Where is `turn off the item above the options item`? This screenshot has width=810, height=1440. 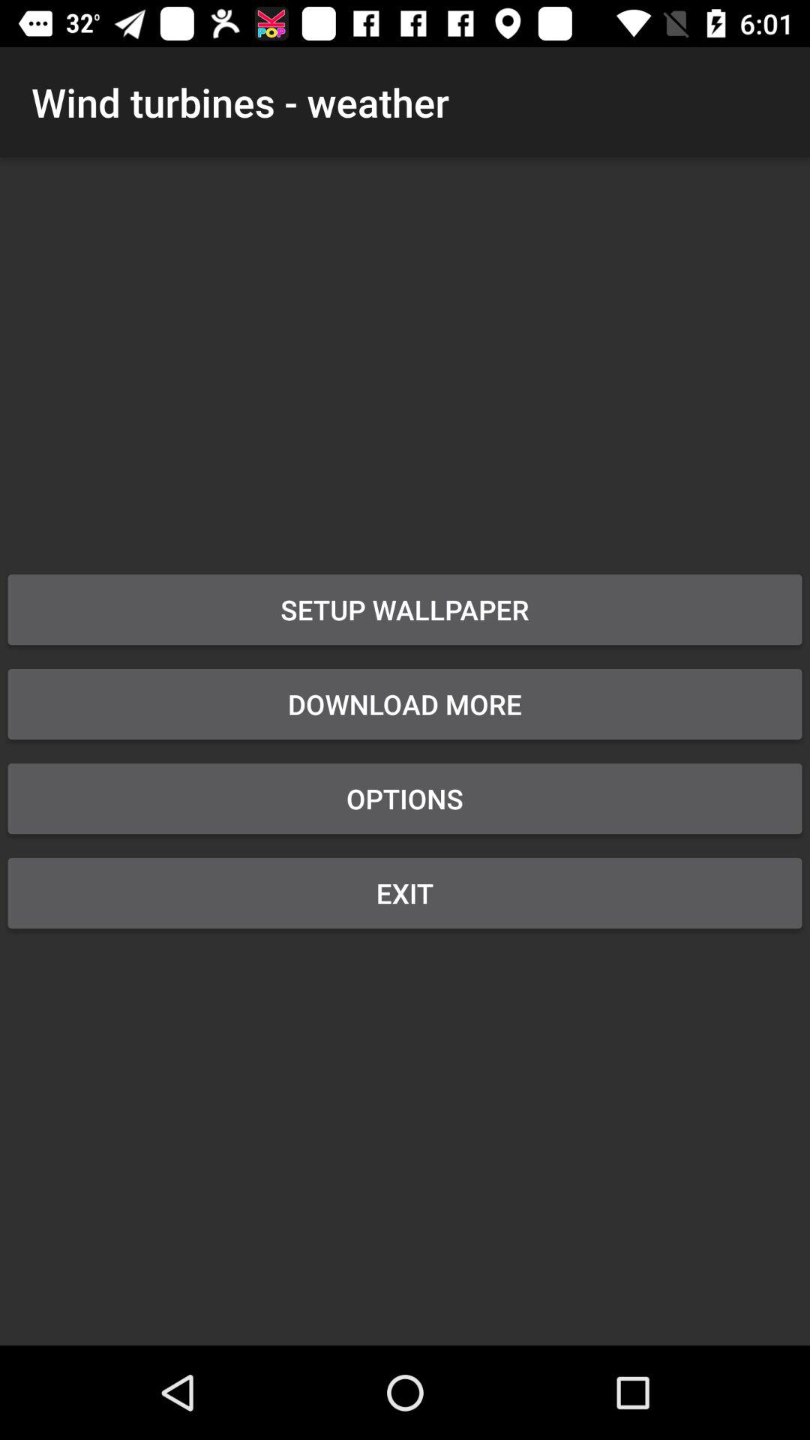 turn off the item above the options item is located at coordinates (405, 704).